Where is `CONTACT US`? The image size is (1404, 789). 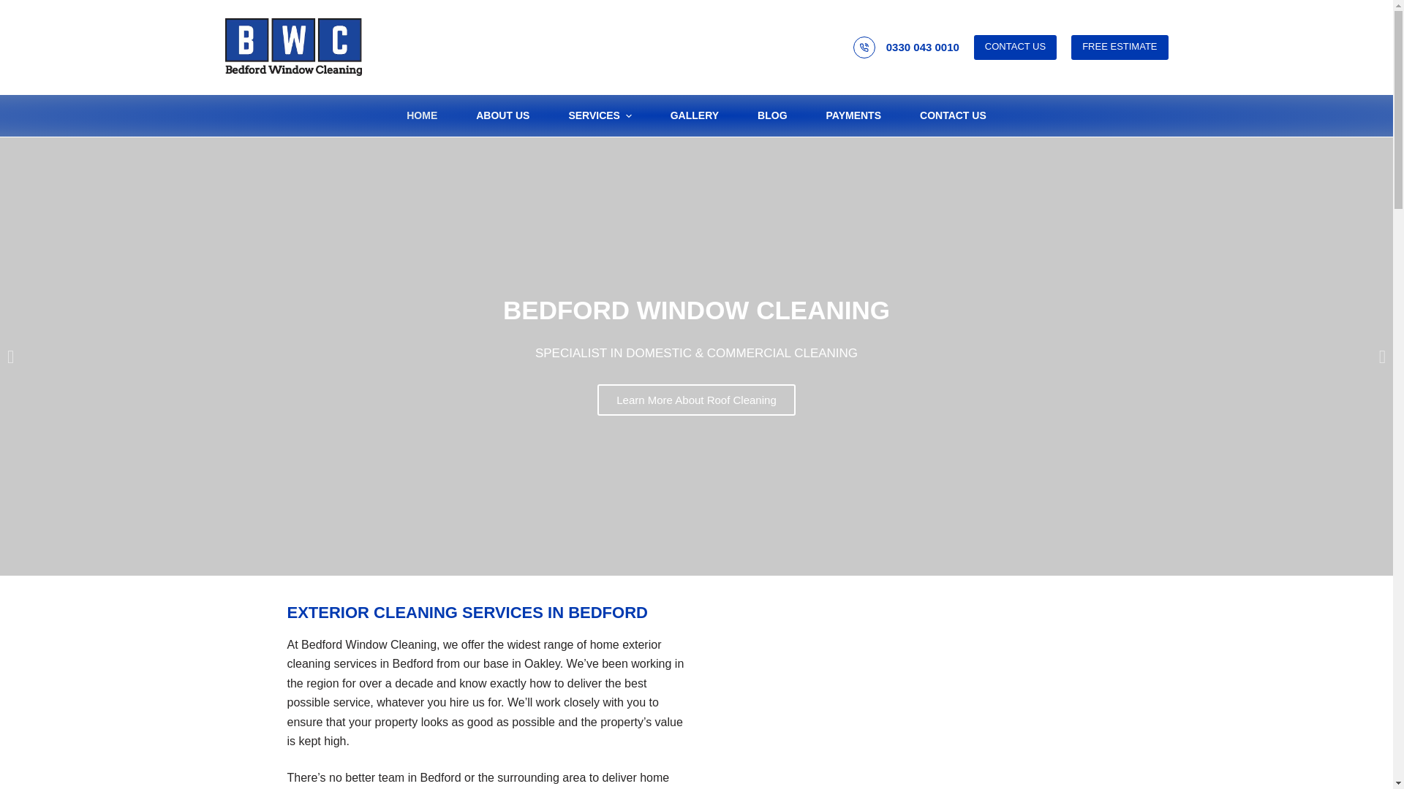
CONTACT US is located at coordinates (1015, 47).